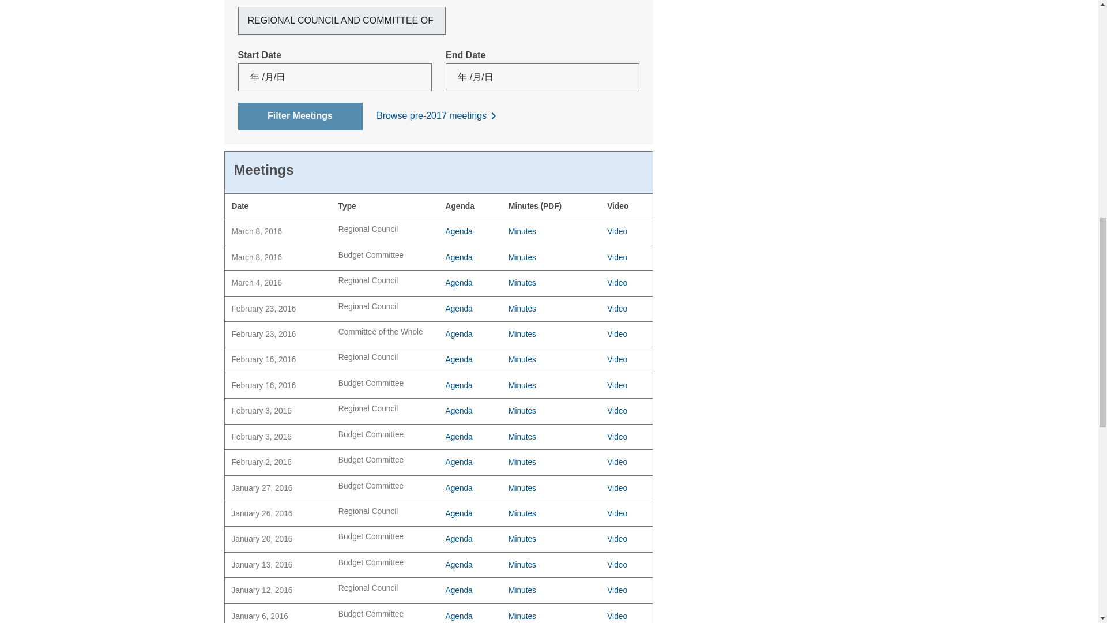  I want to click on March 4, 2016 Regional Council Video, so click(626, 283).